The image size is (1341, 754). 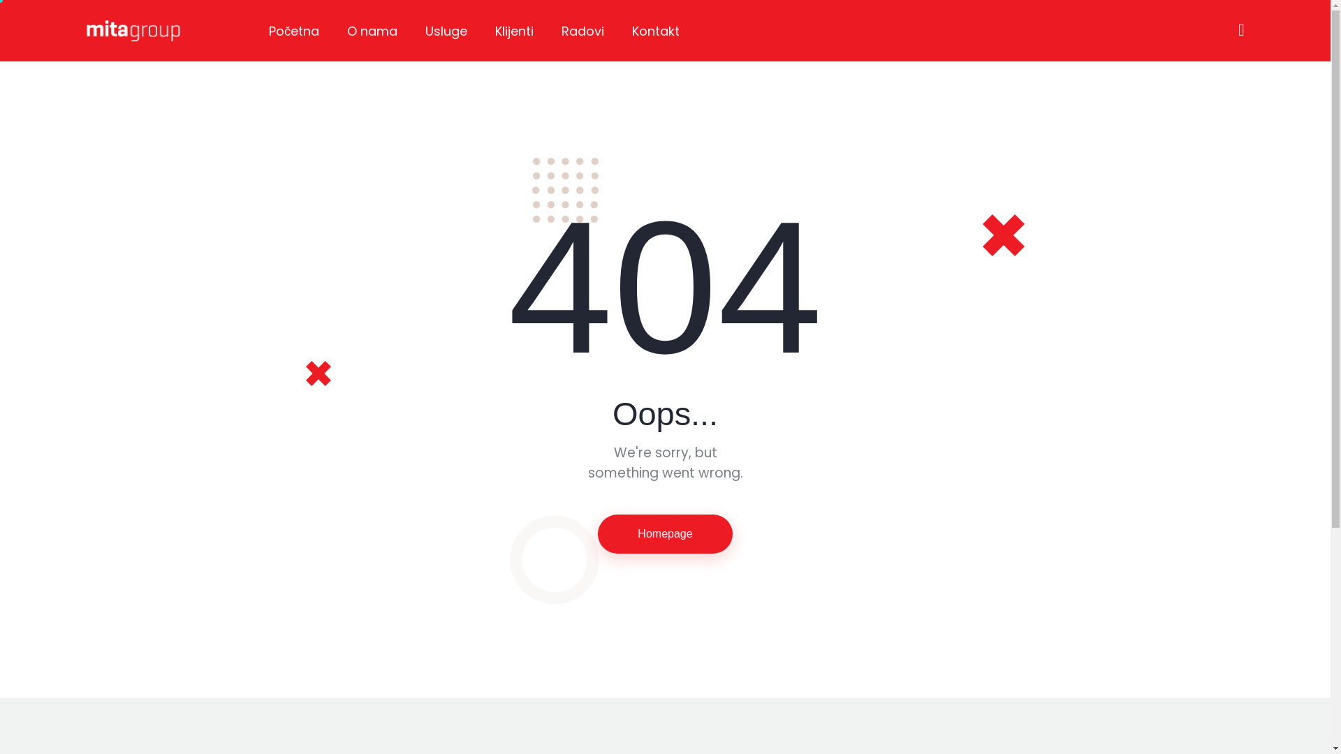 I want to click on Klijenti, so click(x=514, y=33).